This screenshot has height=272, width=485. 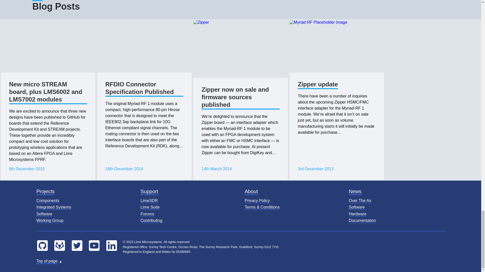 What do you see at coordinates (48, 201) in the screenshot?
I see `Components` at bounding box center [48, 201].